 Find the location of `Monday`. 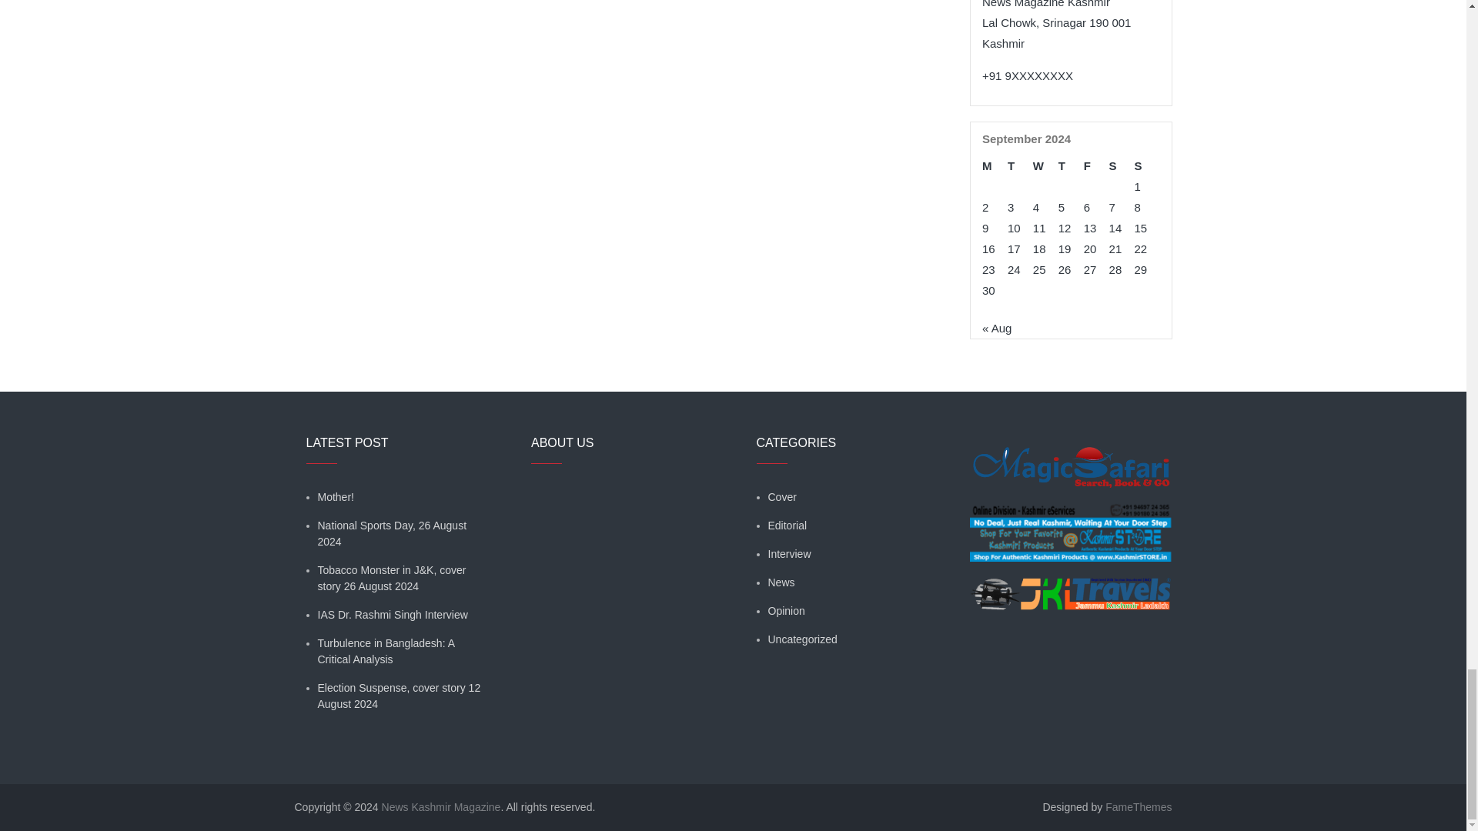

Monday is located at coordinates (995, 165).